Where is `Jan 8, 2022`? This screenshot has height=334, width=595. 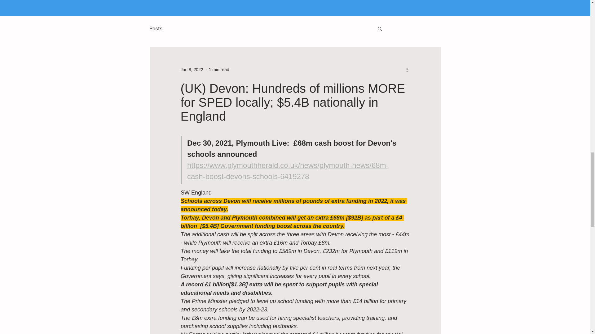
Jan 8, 2022 is located at coordinates (192, 69).